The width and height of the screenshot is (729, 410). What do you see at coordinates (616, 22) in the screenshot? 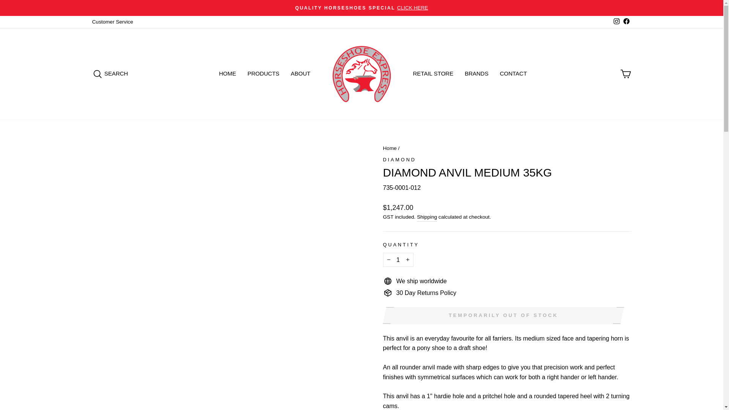
I see `Horseshoe Express on Instagram` at bounding box center [616, 22].